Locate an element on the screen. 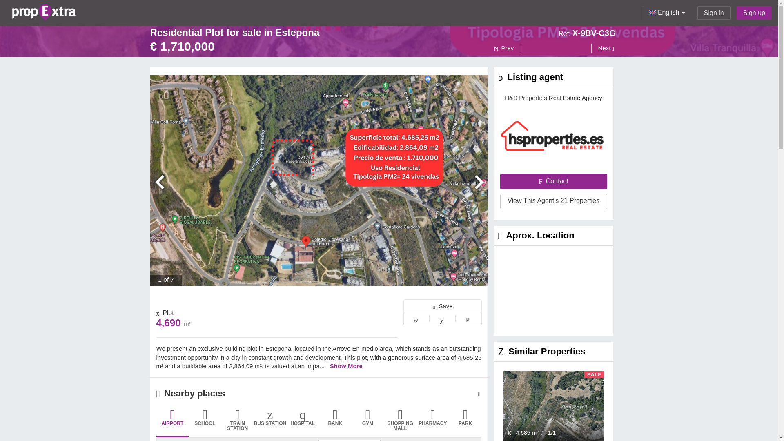 The height and width of the screenshot is (441, 784). Next is located at coordinates (603, 48).